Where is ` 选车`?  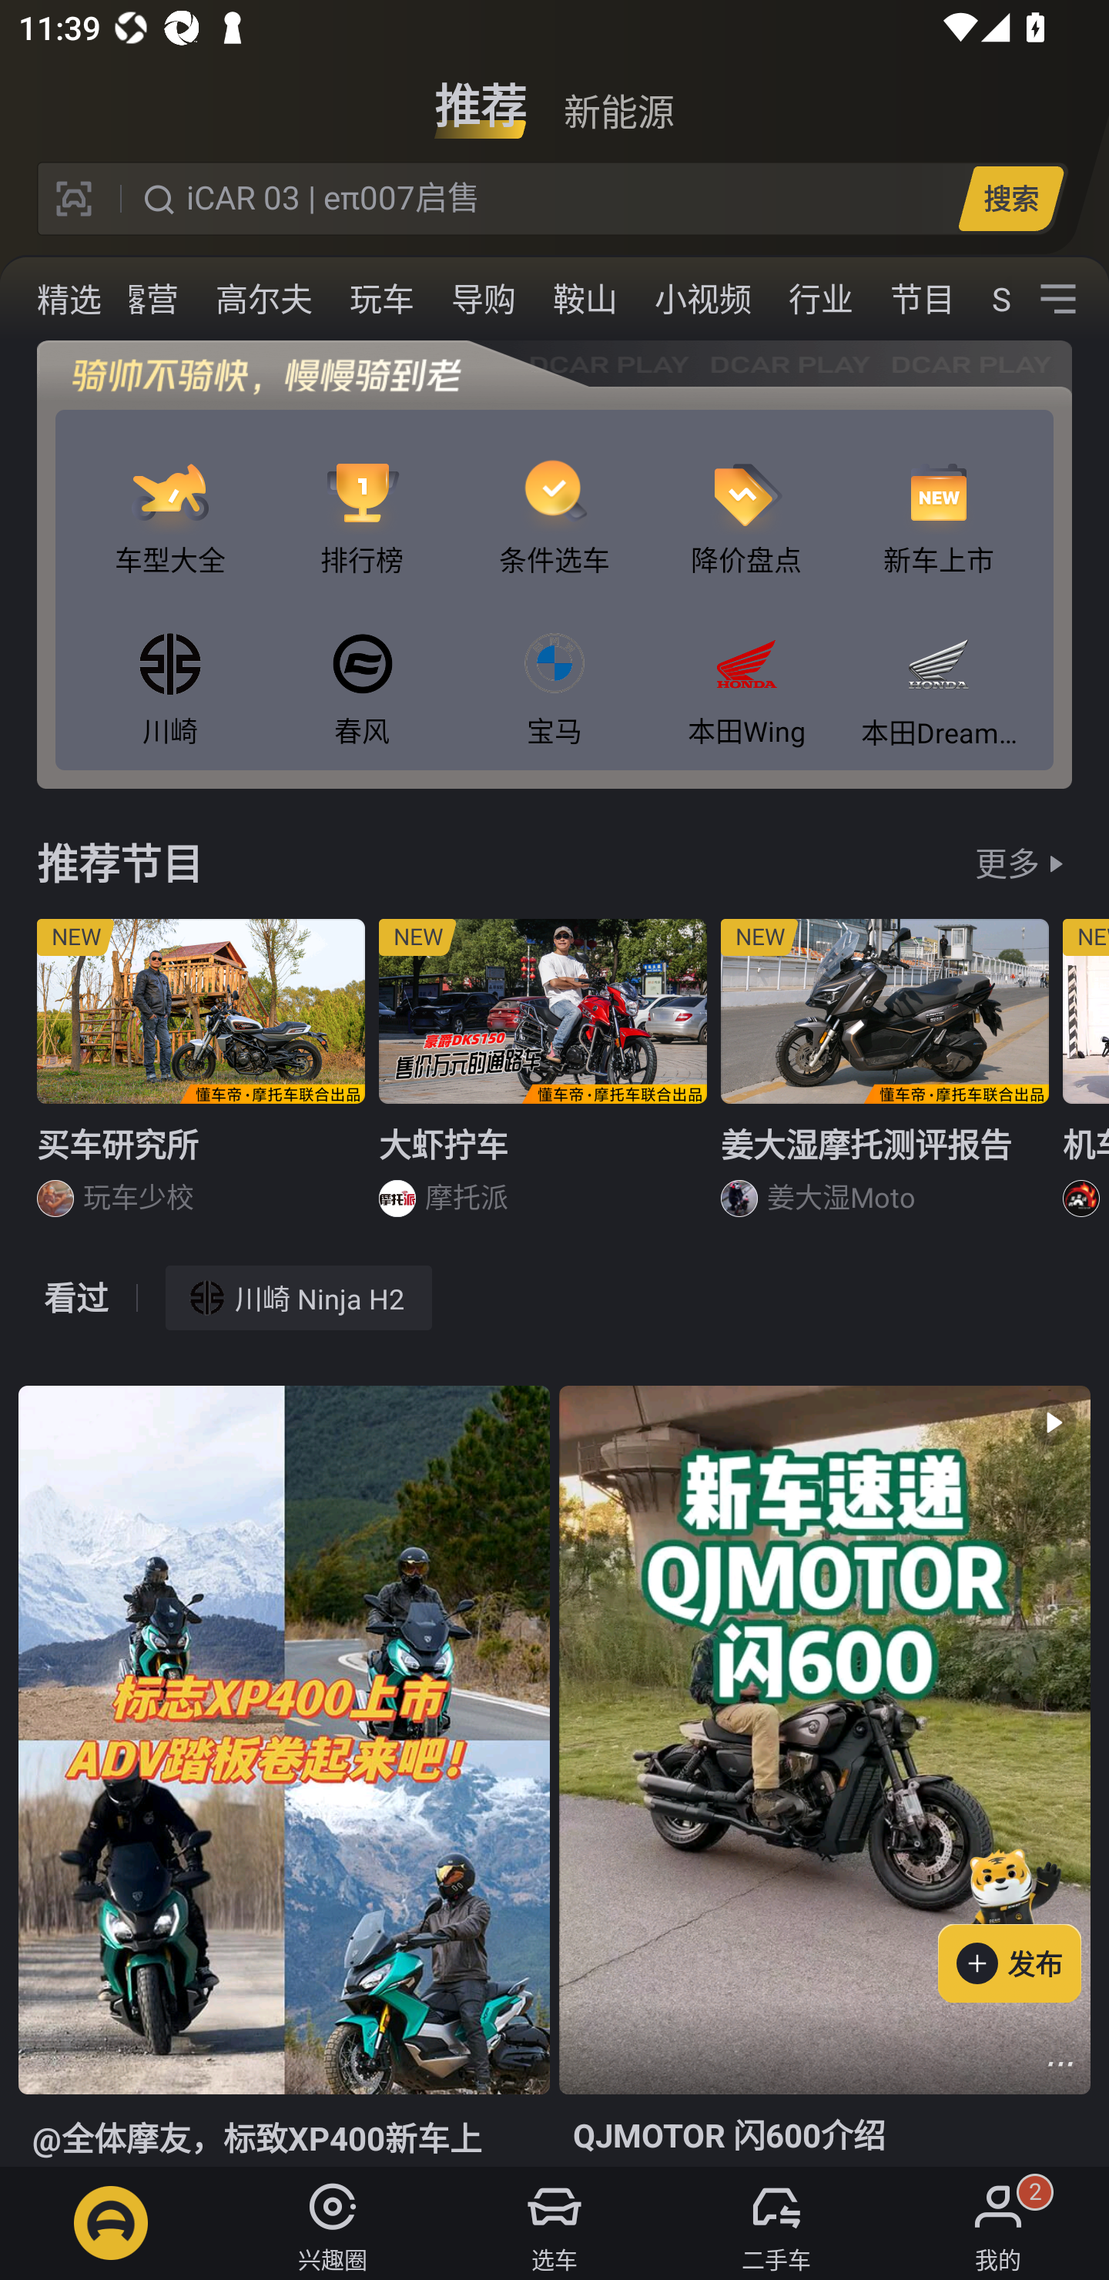  选车 is located at coordinates (554, 2223).